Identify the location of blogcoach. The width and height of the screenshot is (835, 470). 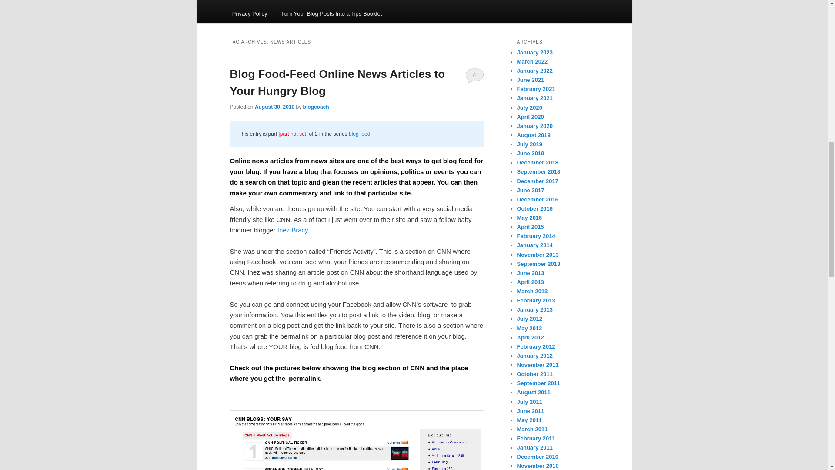
(316, 107).